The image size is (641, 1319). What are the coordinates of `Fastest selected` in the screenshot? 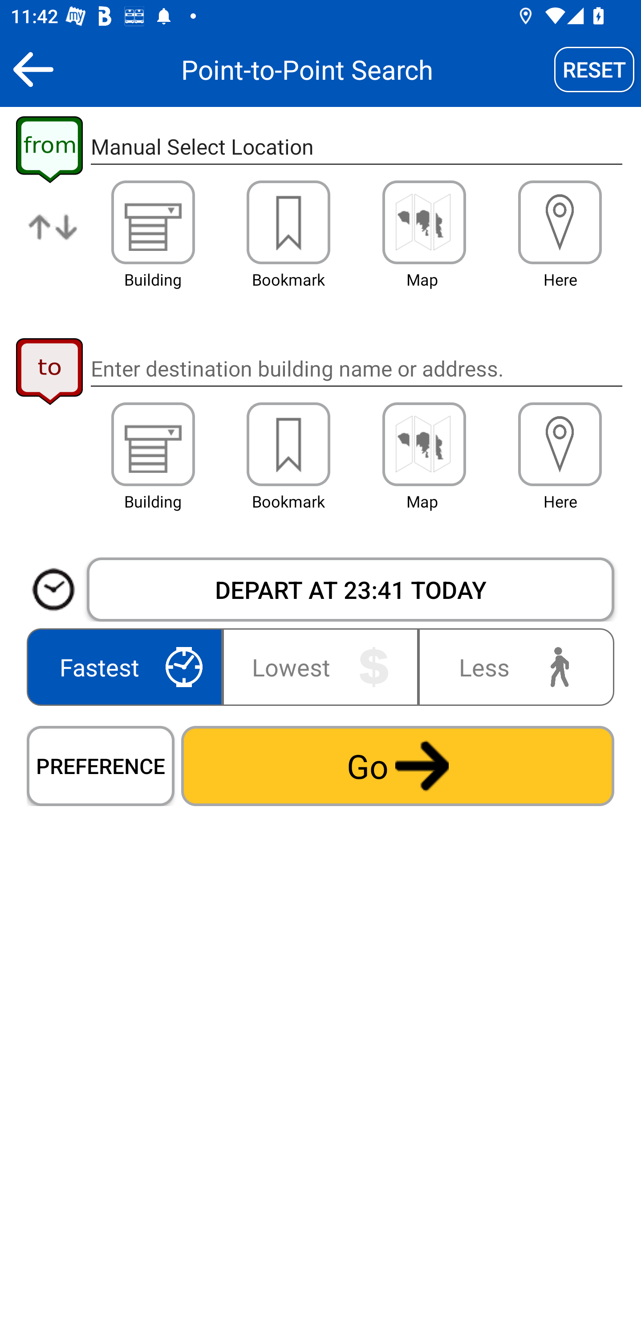 It's located at (127, 667).